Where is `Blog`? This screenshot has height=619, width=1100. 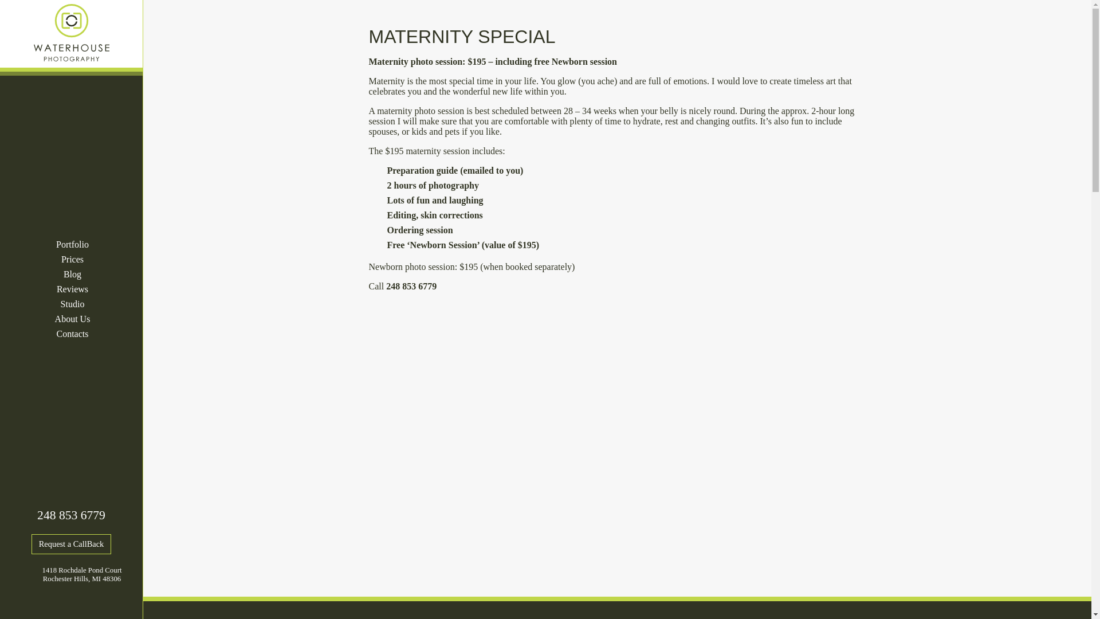 Blog is located at coordinates (72, 274).